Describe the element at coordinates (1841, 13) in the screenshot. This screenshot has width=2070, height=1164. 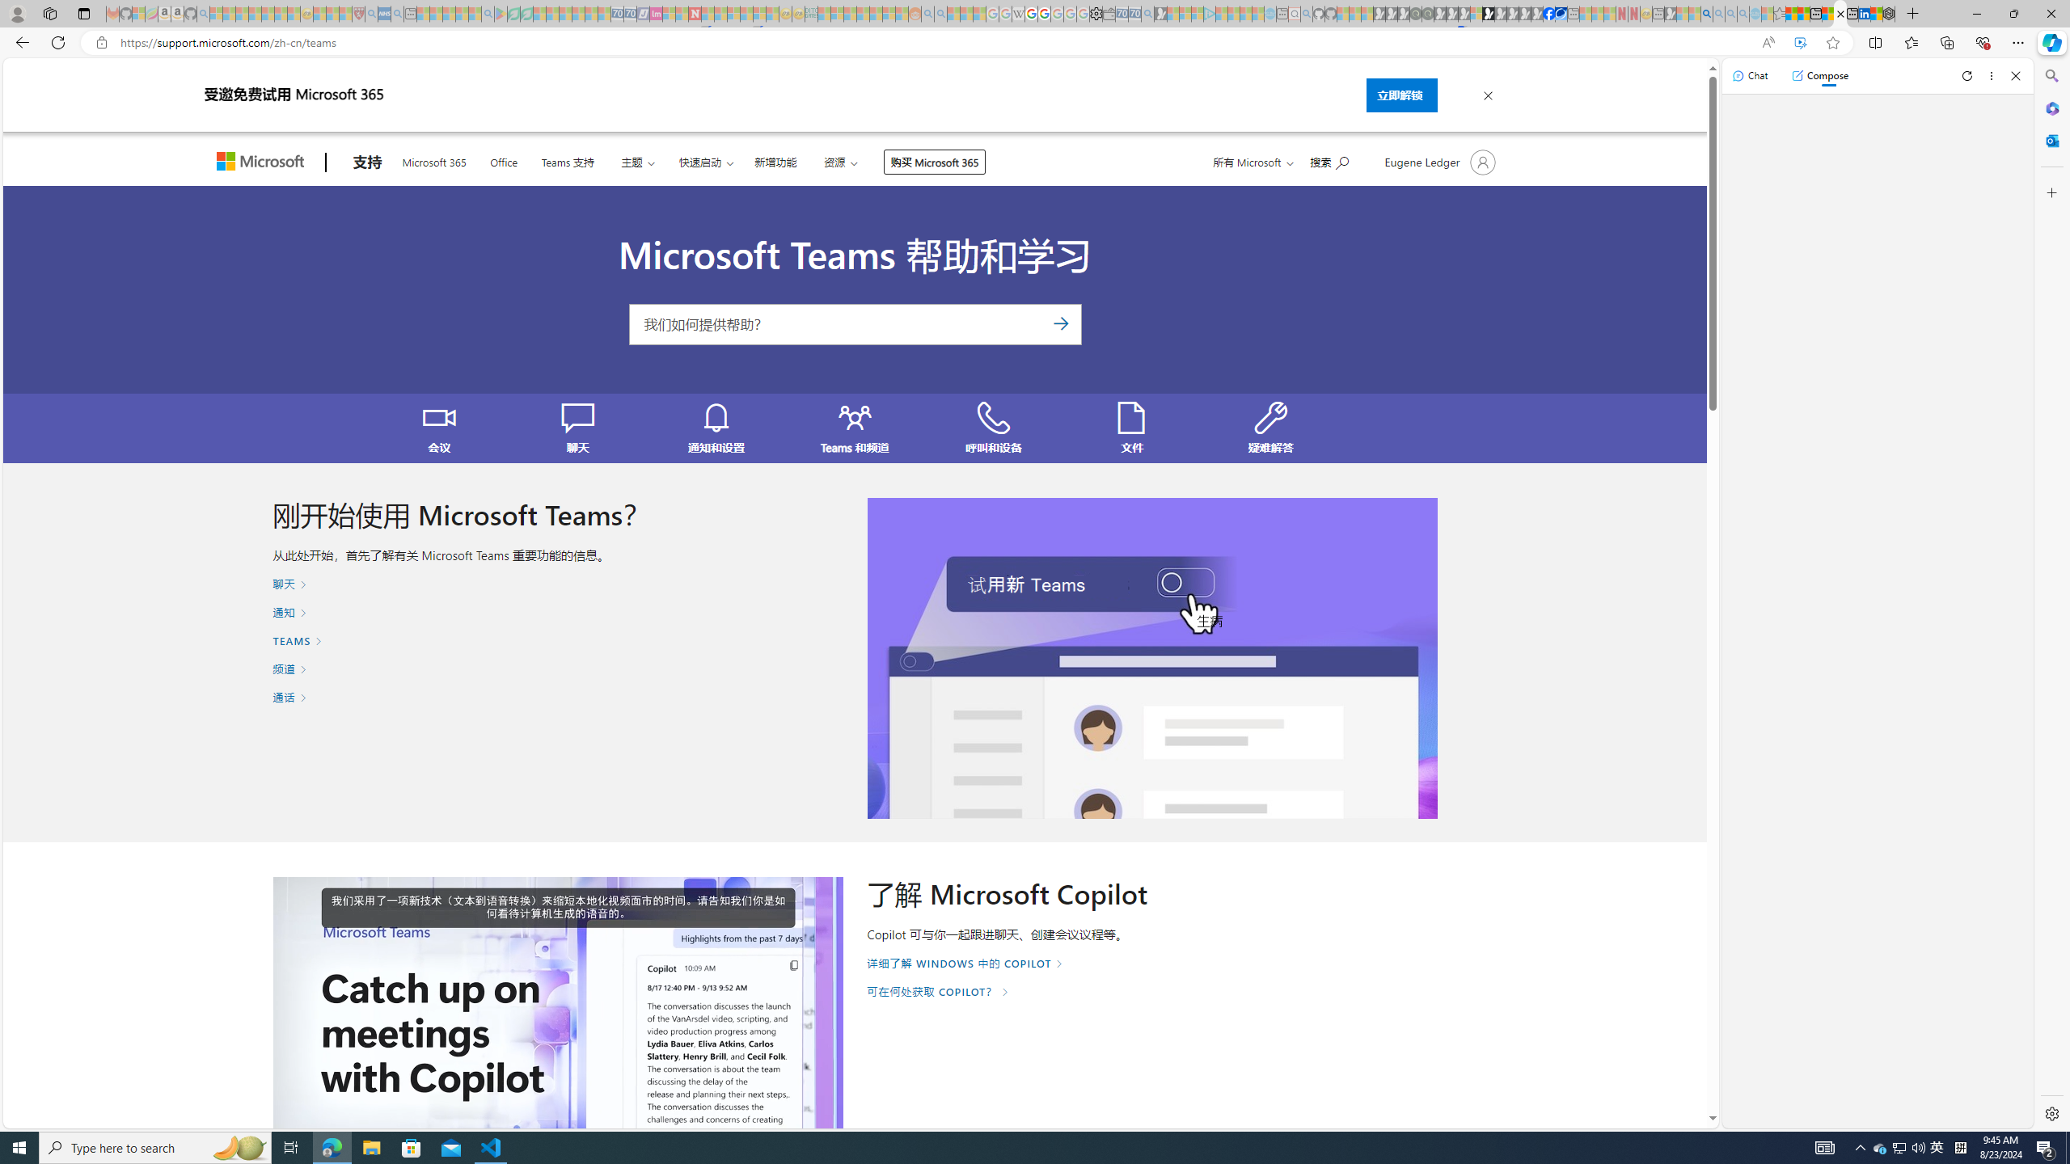
I see `Close tab` at that location.